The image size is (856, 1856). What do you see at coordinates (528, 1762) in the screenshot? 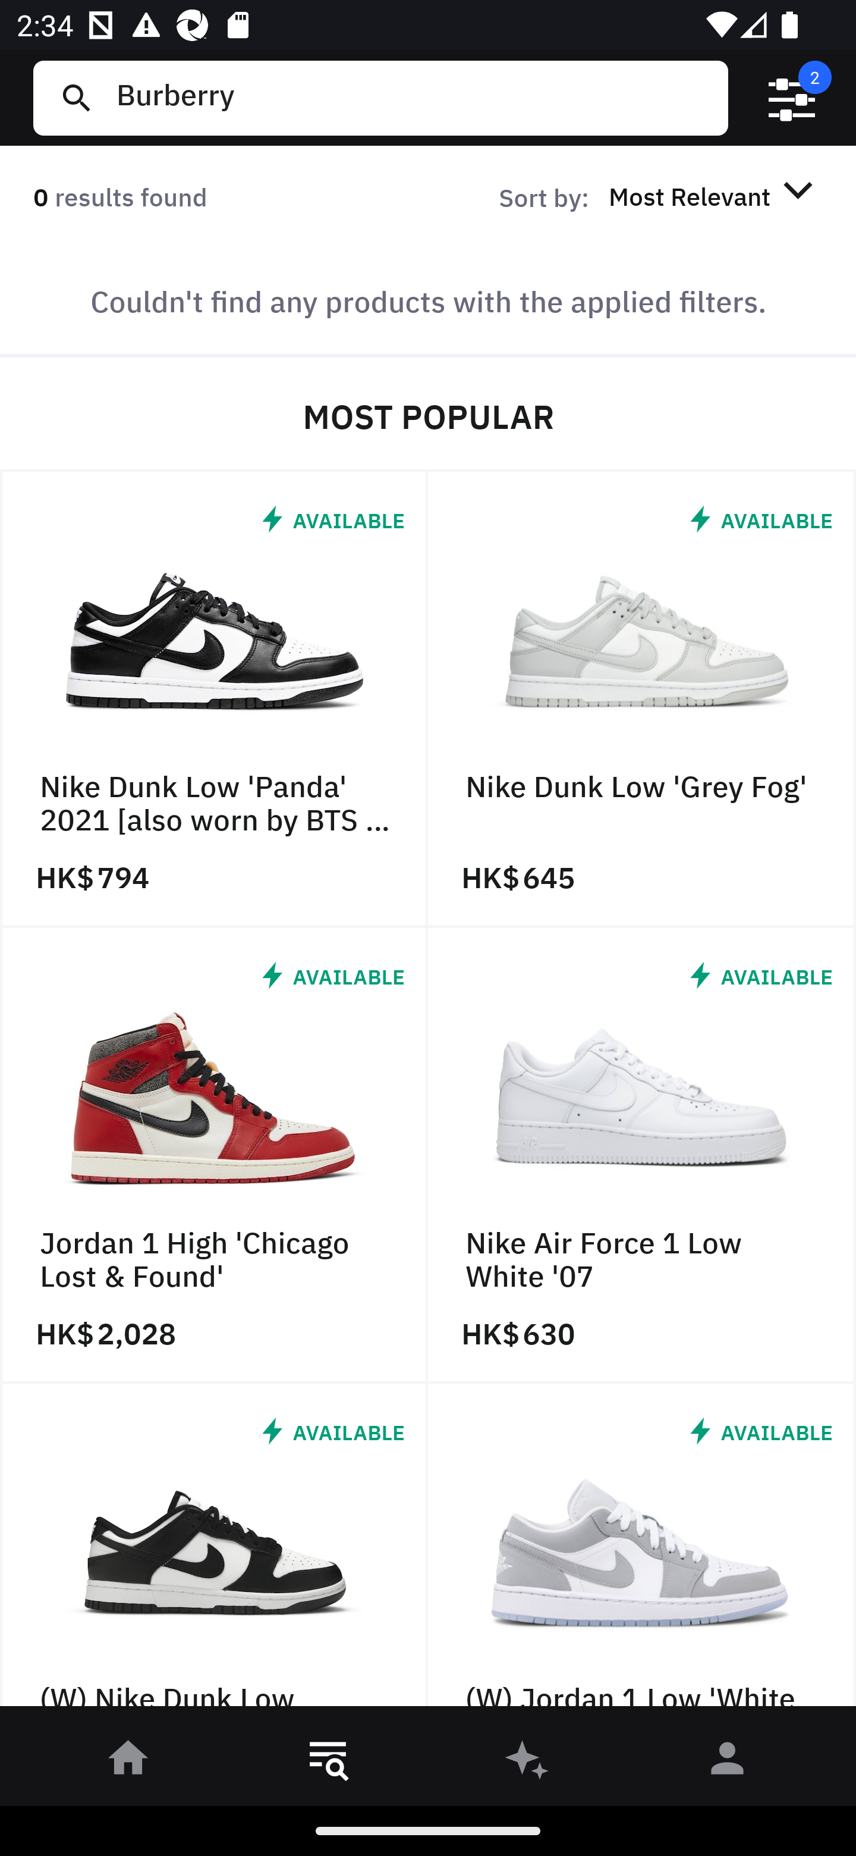
I see `󰫢` at bounding box center [528, 1762].